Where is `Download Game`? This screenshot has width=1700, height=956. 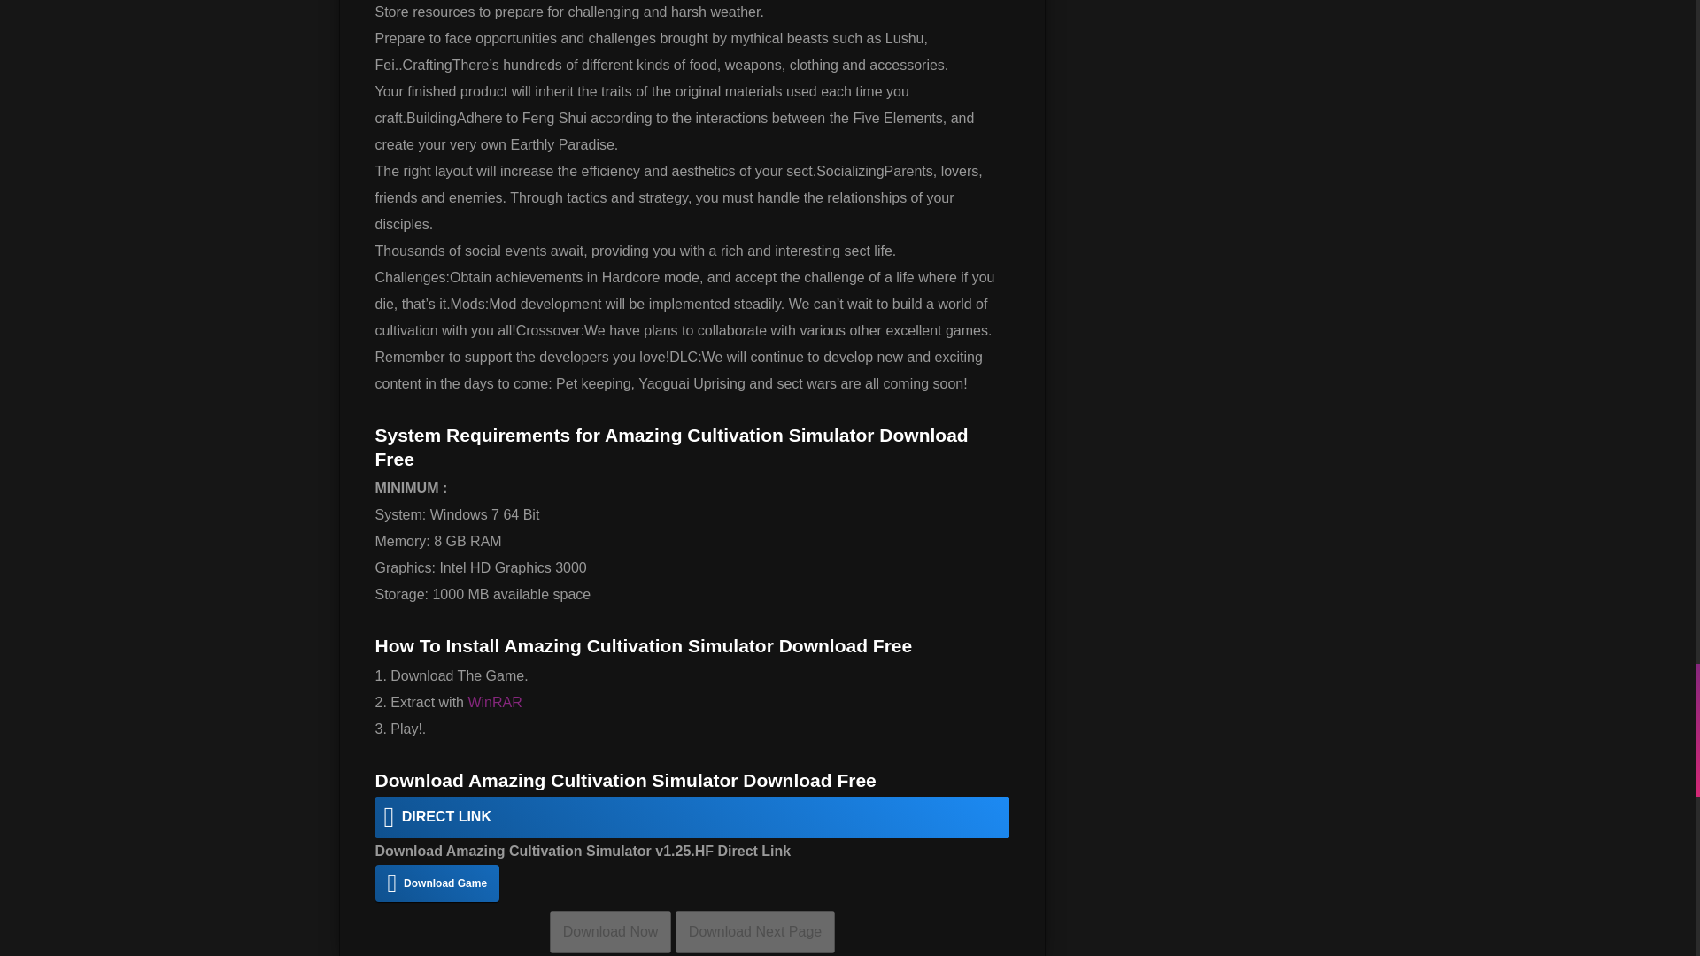 Download Game is located at coordinates (437, 883).